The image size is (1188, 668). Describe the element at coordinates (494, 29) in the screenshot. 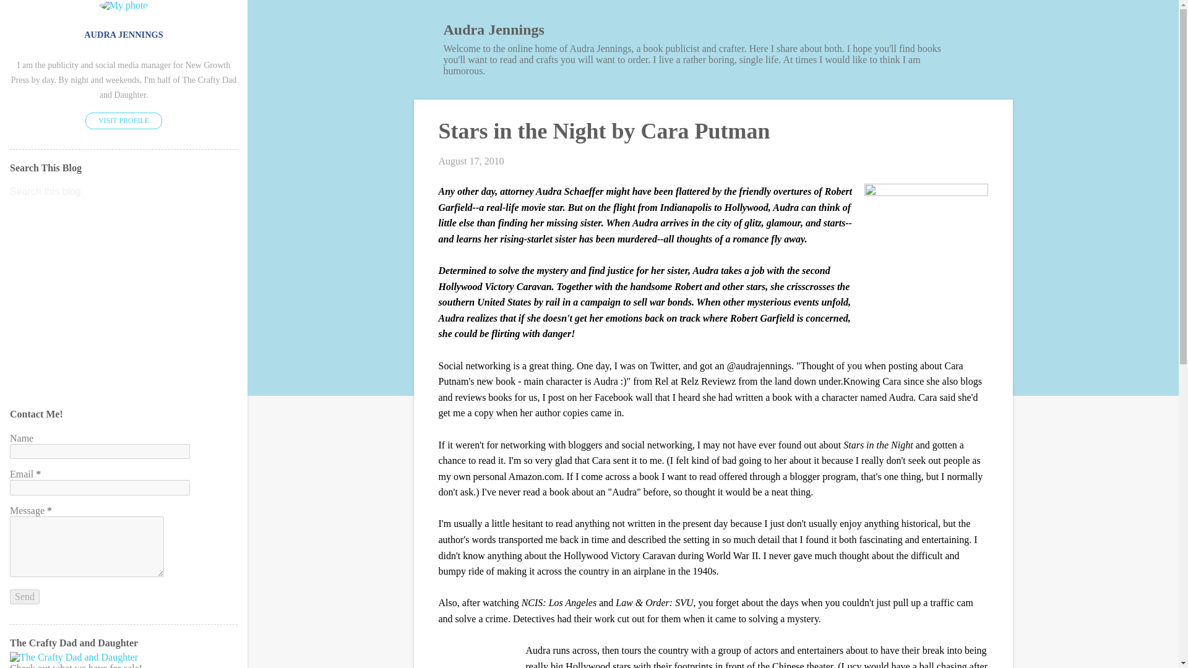

I see `Audra Jennings` at that location.